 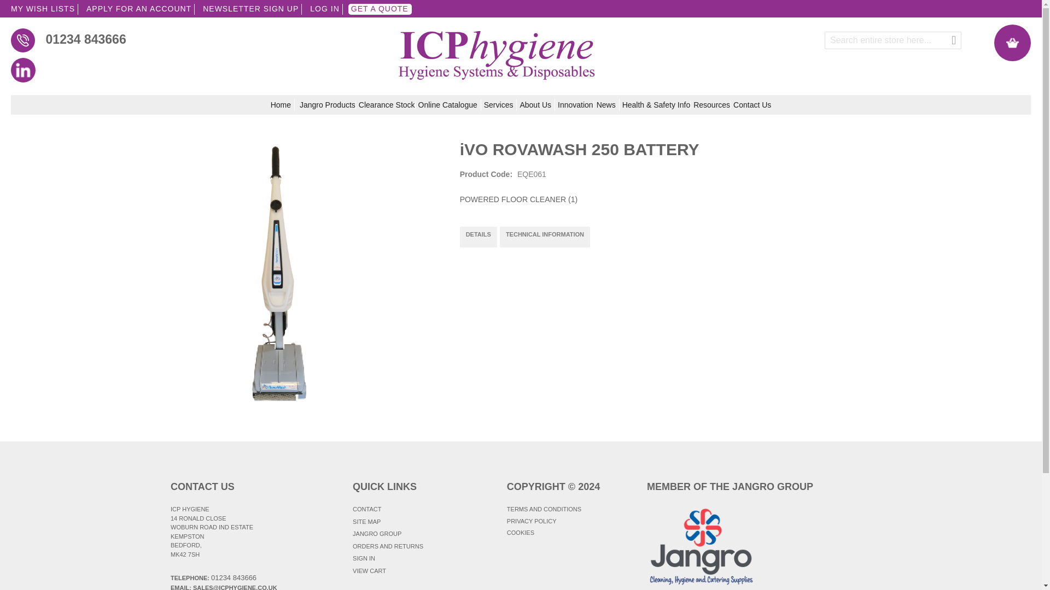 I want to click on GET A QUOTE, so click(x=380, y=9).